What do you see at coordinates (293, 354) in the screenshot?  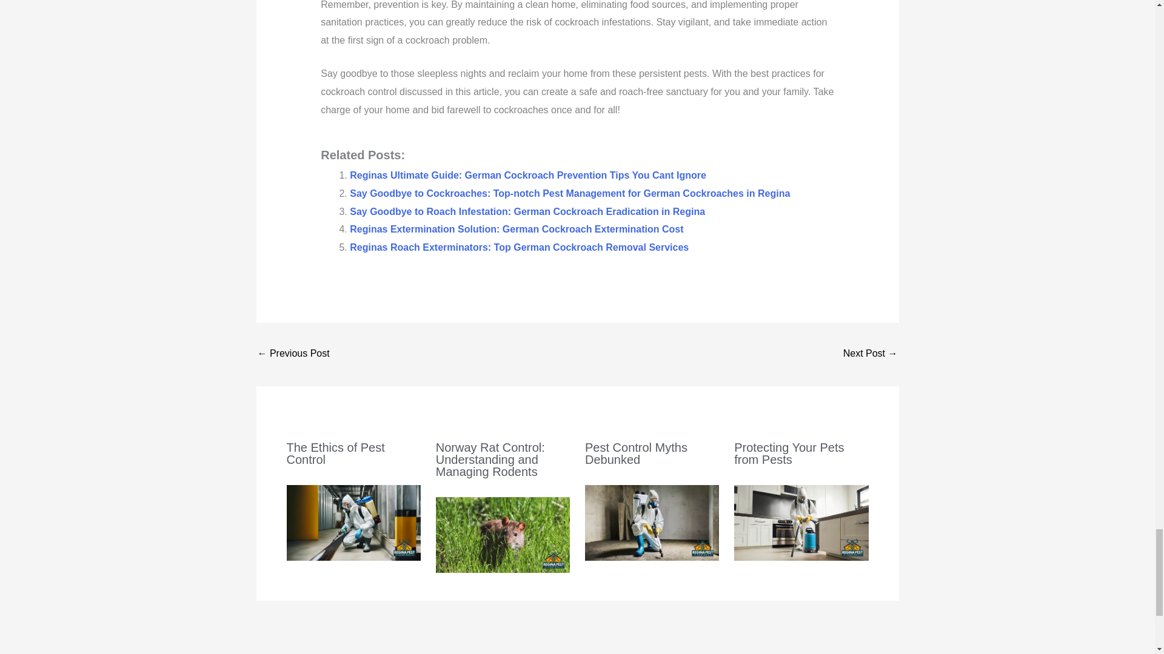 I see `Carpenter Ant Removal: Techniques for Homeowners` at bounding box center [293, 354].